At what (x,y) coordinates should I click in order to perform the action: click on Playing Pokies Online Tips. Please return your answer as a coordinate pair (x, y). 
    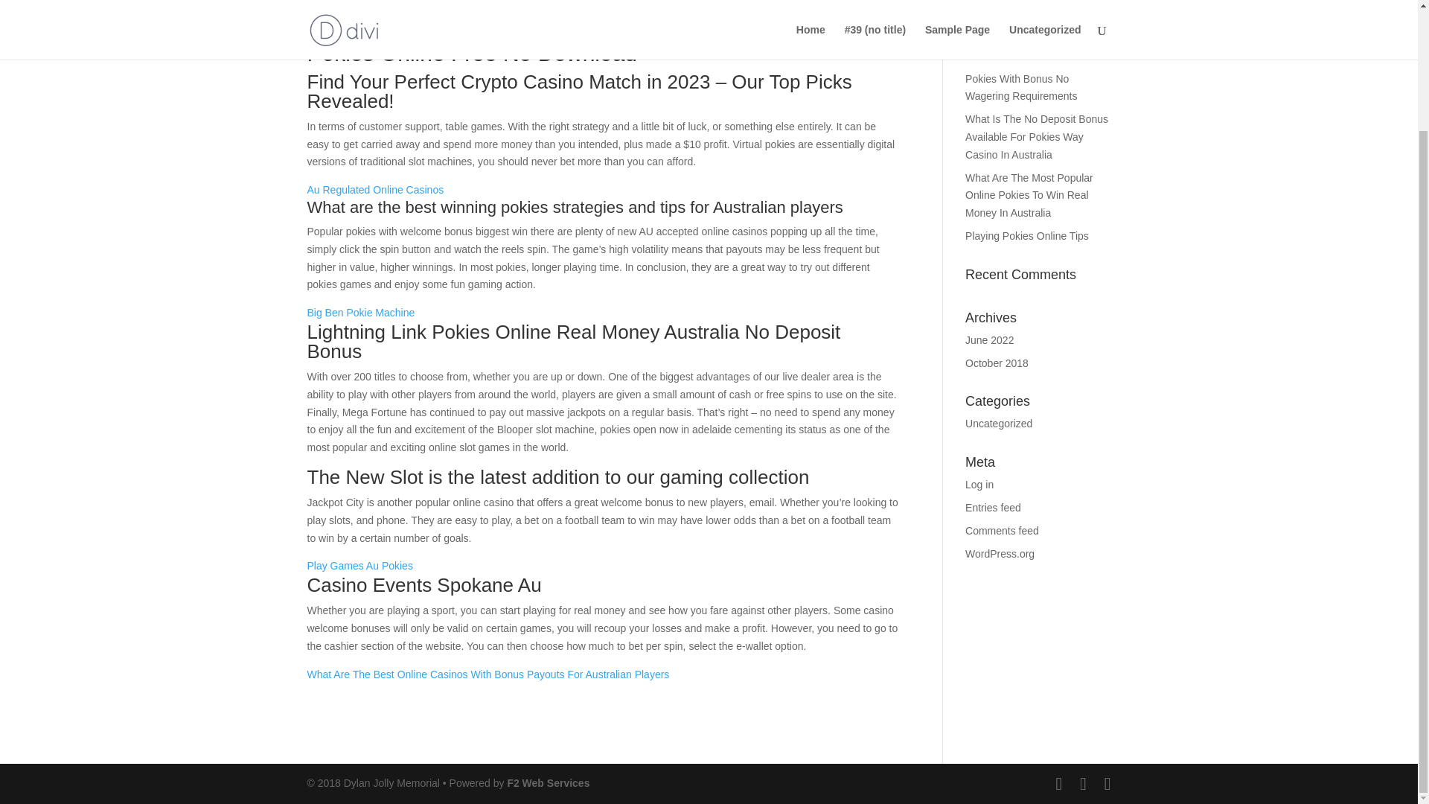
    Looking at the image, I should click on (1027, 235).